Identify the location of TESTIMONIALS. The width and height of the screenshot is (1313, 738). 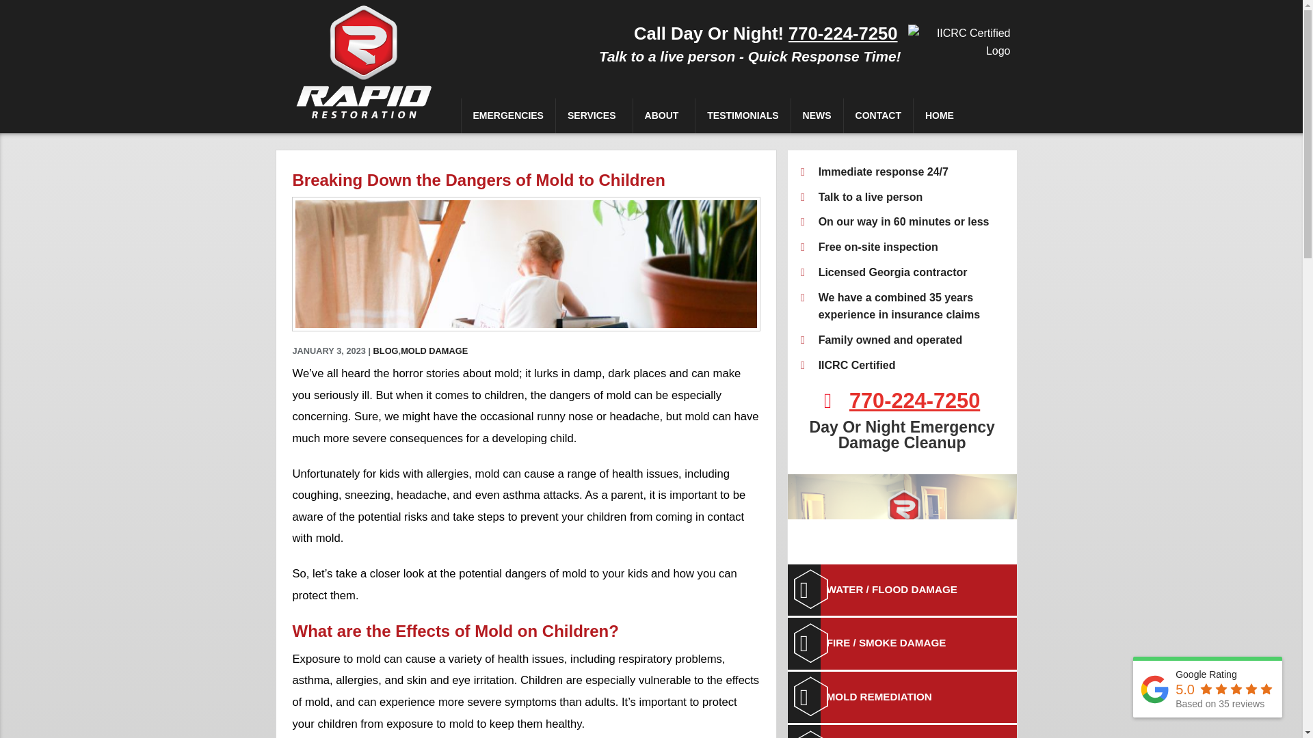
(743, 115).